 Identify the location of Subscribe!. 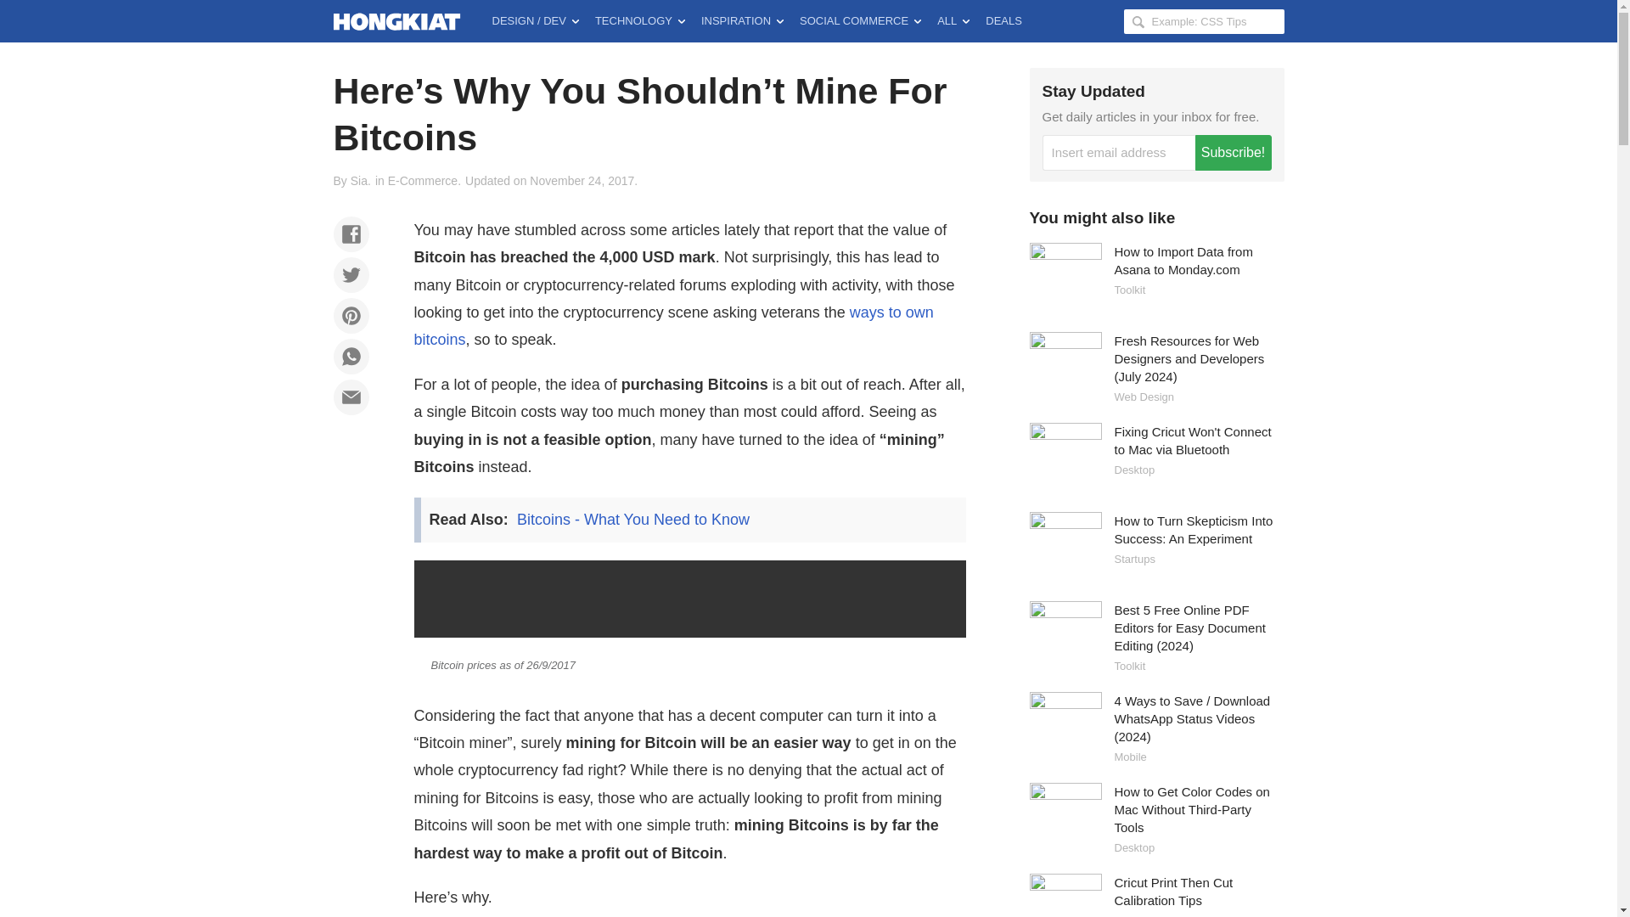
(1233, 152).